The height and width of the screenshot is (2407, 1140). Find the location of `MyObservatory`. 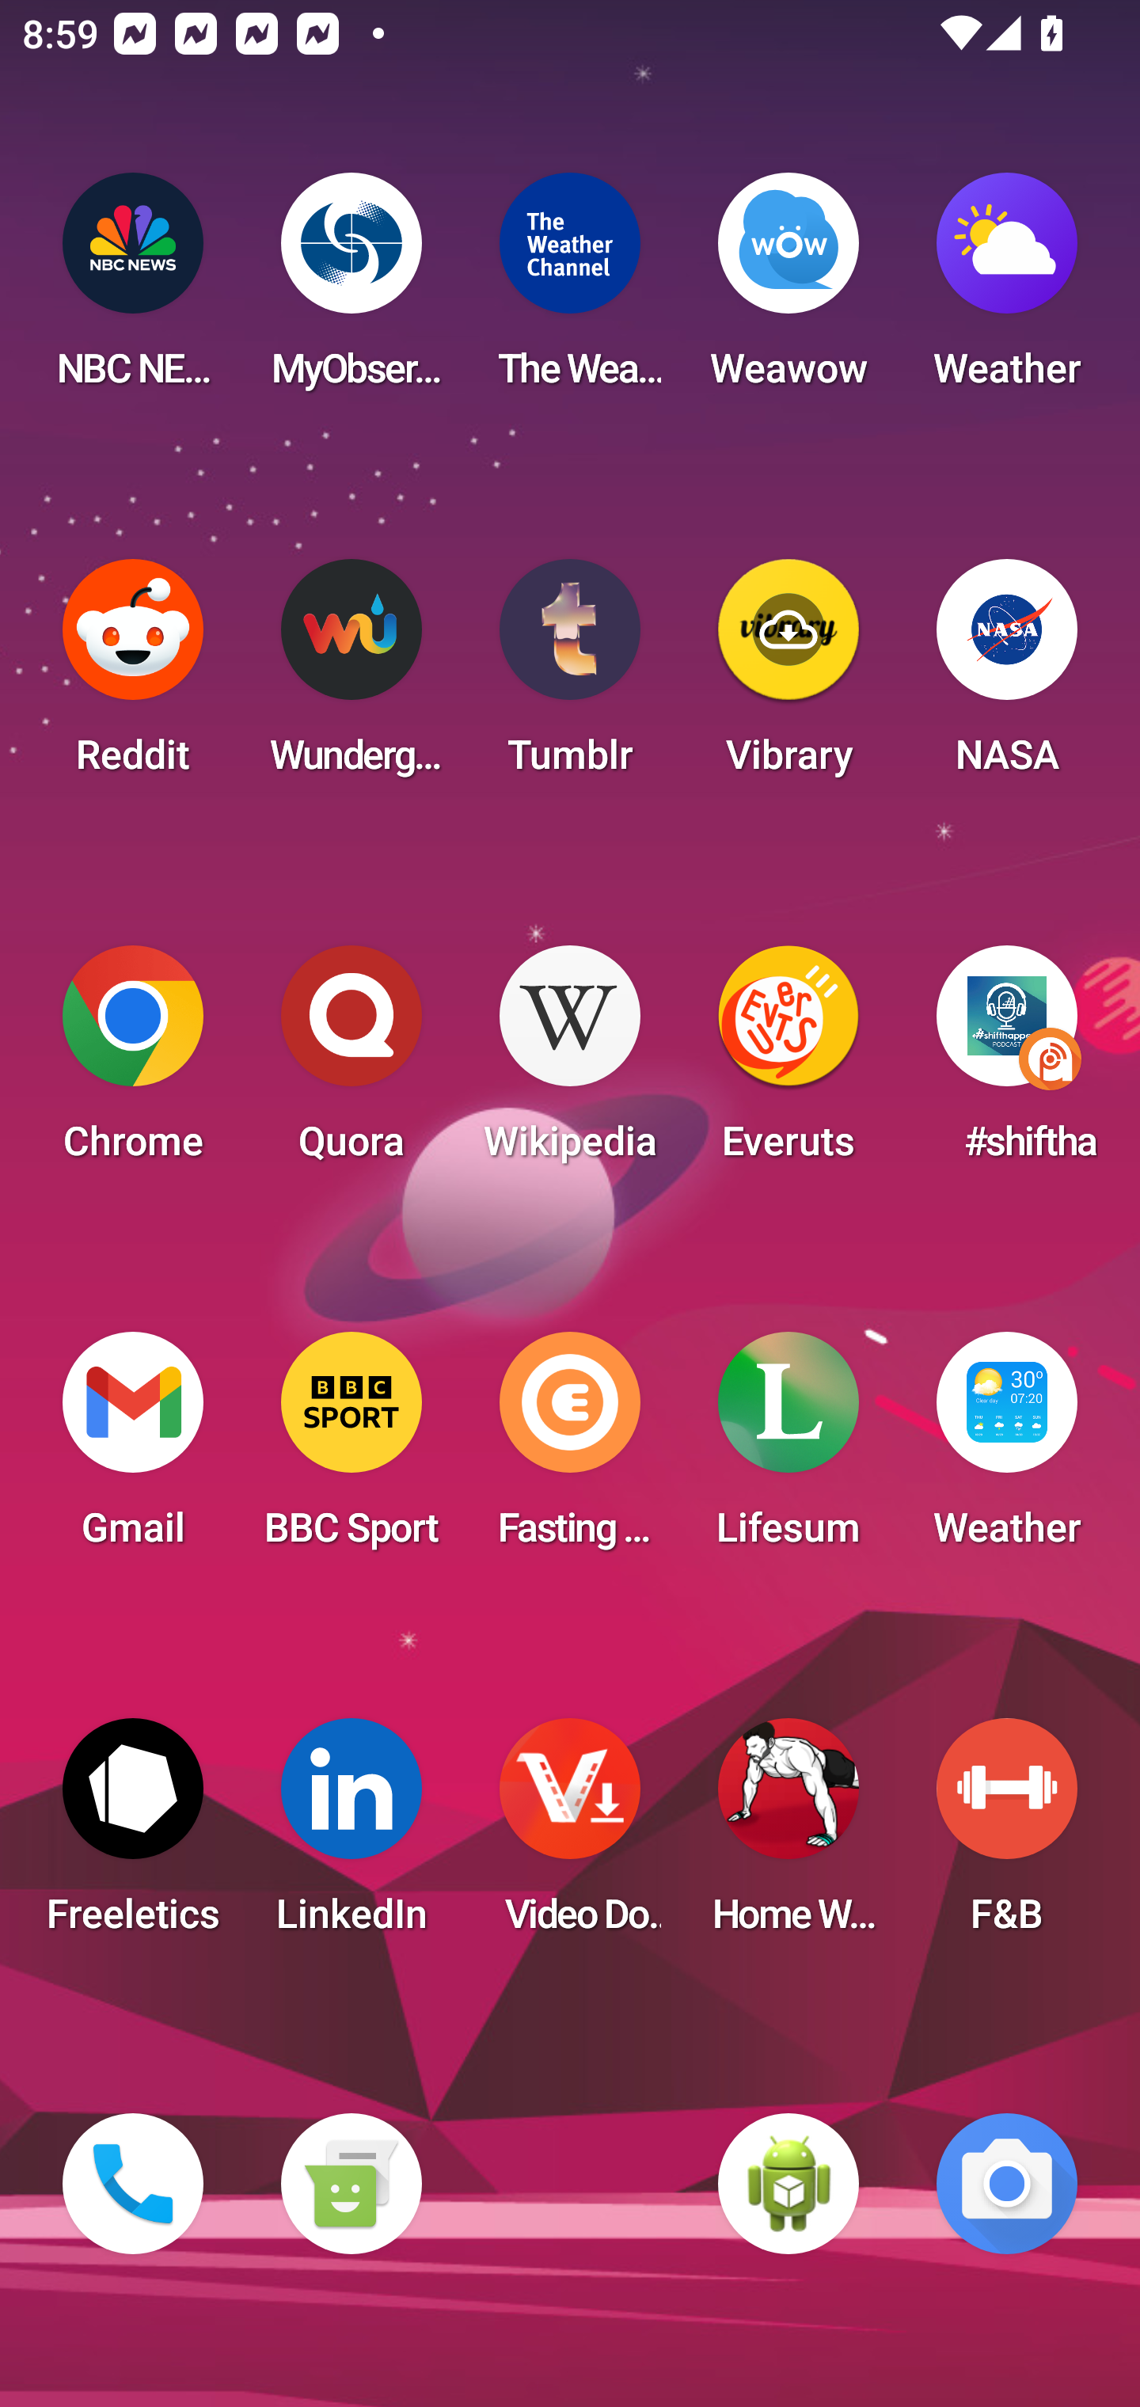

MyObservatory is located at coordinates (351, 290).